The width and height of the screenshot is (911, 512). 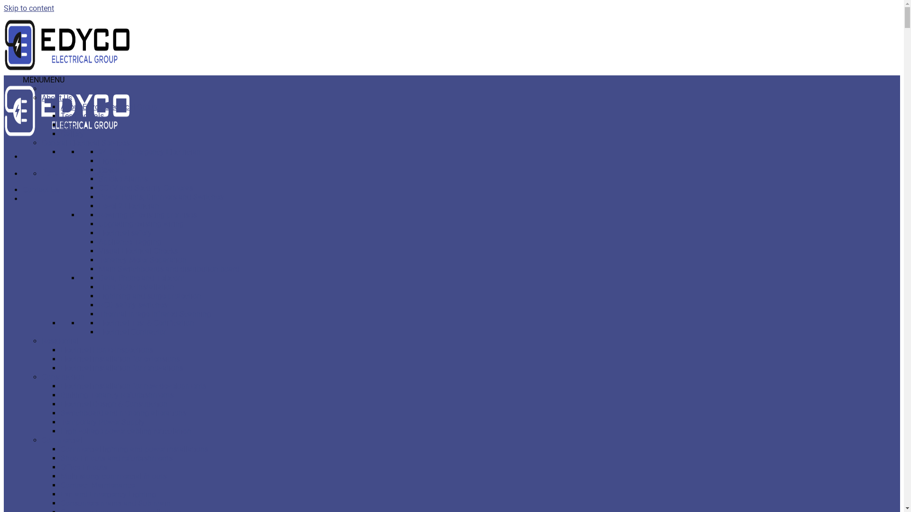 I want to click on Appliance Tagging, so click(x=130, y=242).